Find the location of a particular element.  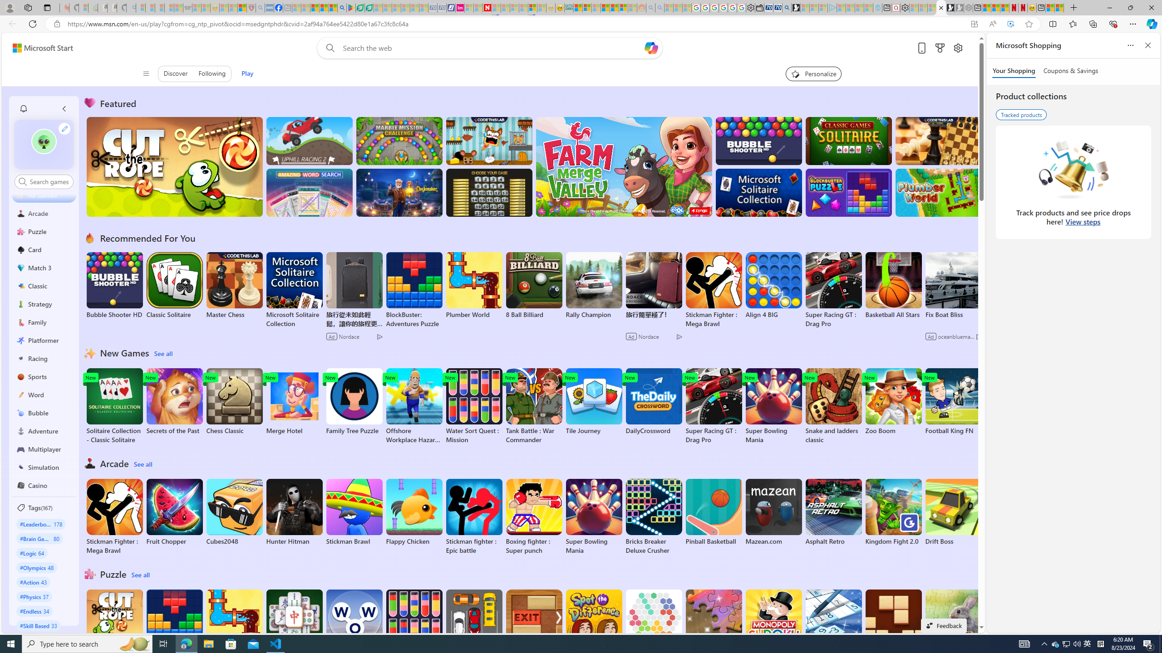

Chess Classic is located at coordinates (234, 402).